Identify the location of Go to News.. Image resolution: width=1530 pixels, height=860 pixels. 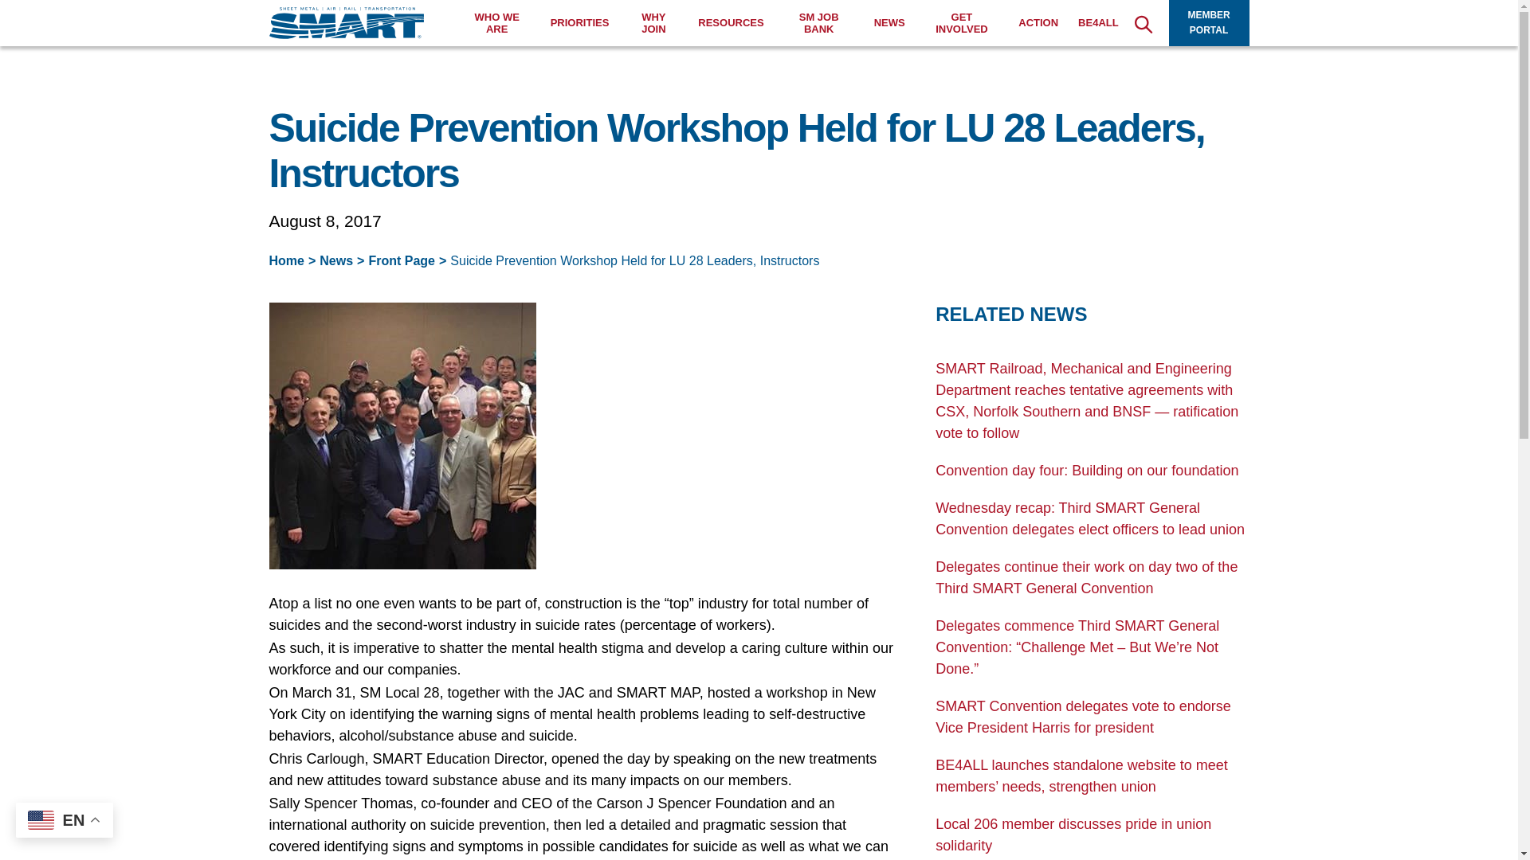
(336, 260).